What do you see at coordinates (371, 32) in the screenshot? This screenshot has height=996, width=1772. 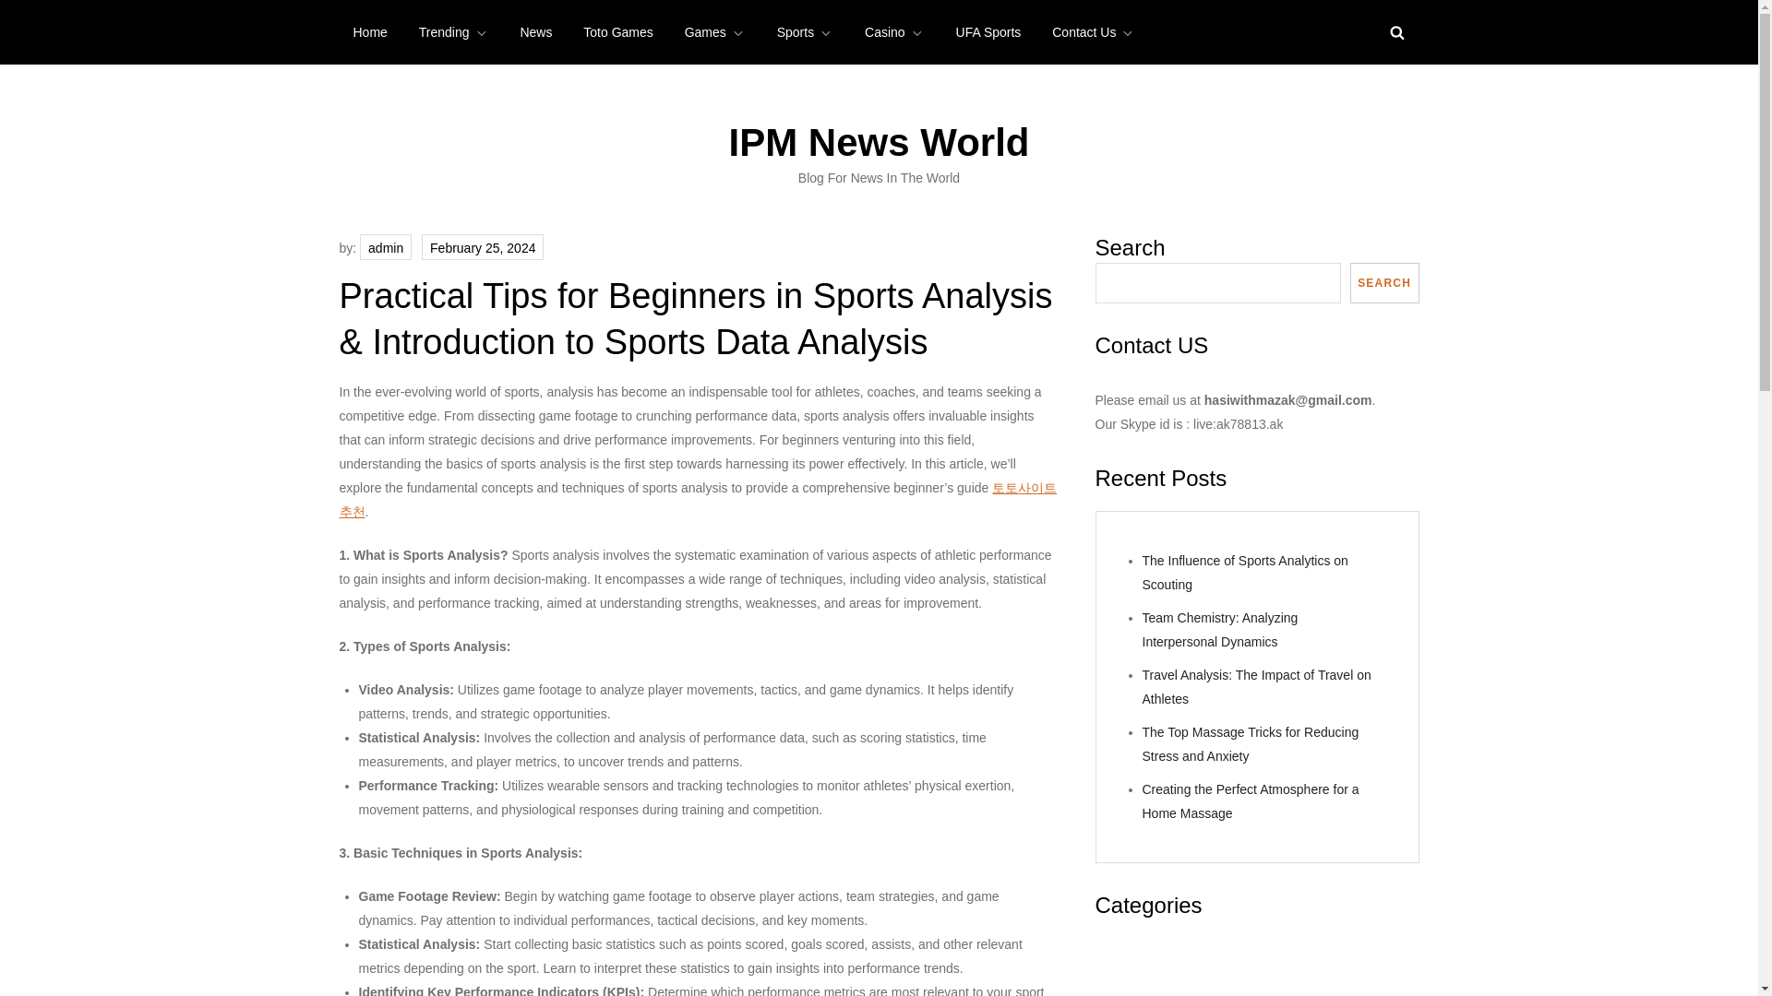 I see `Home` at bounding box center [371, 32].